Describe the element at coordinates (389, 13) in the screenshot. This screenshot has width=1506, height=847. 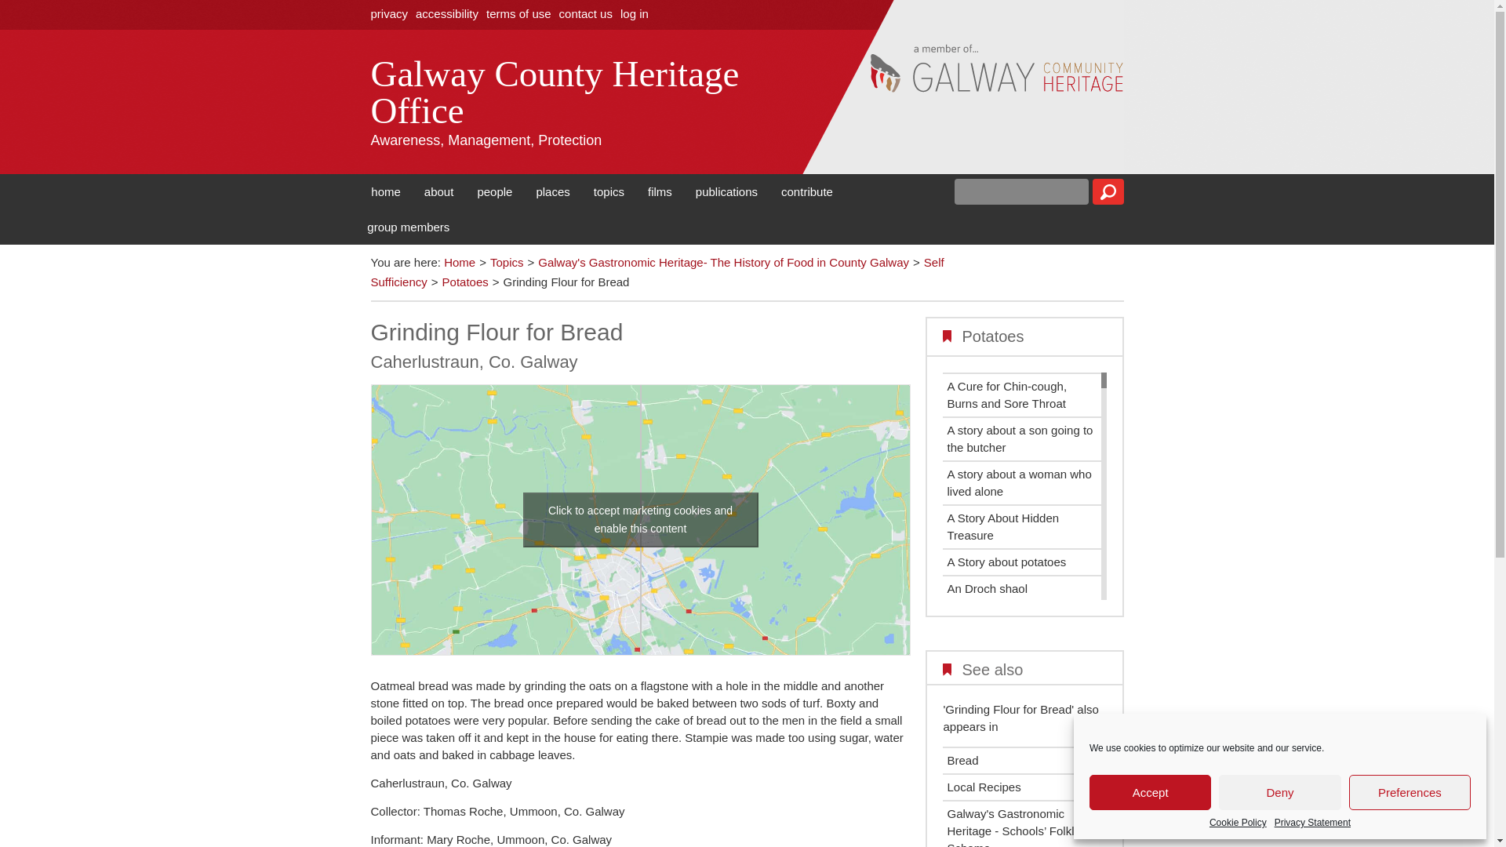
I see `privacy` at that location.